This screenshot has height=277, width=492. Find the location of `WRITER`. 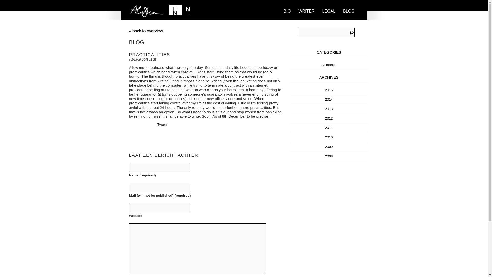

WRITER is located at coordinates (306, 16).